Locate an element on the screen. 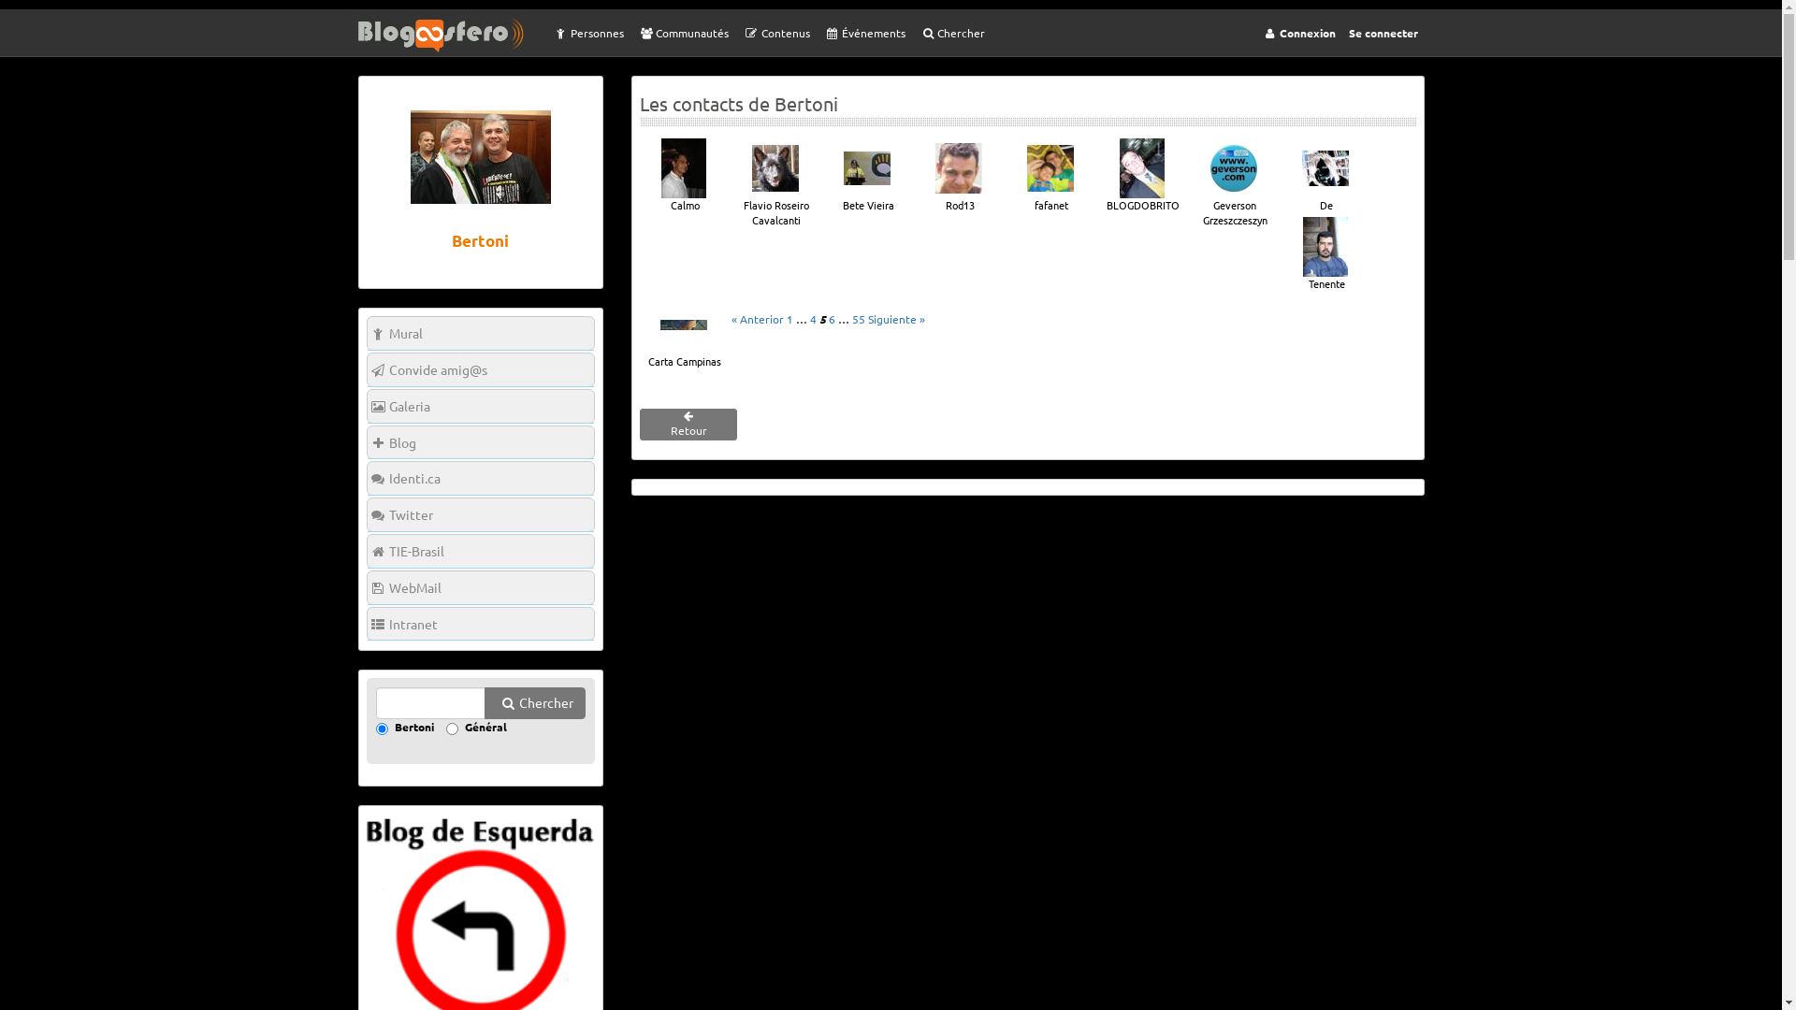  TIE-Brasil is located at coordinates (481, 552).